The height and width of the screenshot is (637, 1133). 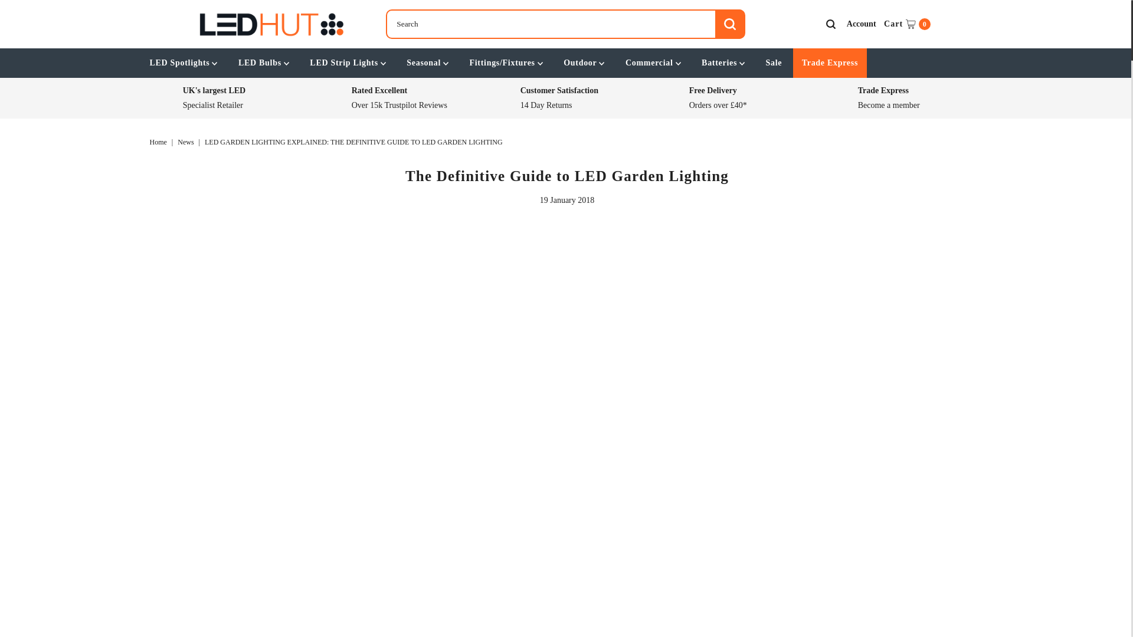 What do you see at coordinates (159, 142) in the screenshot?
I see `Home` at bounding box center [159, 142].